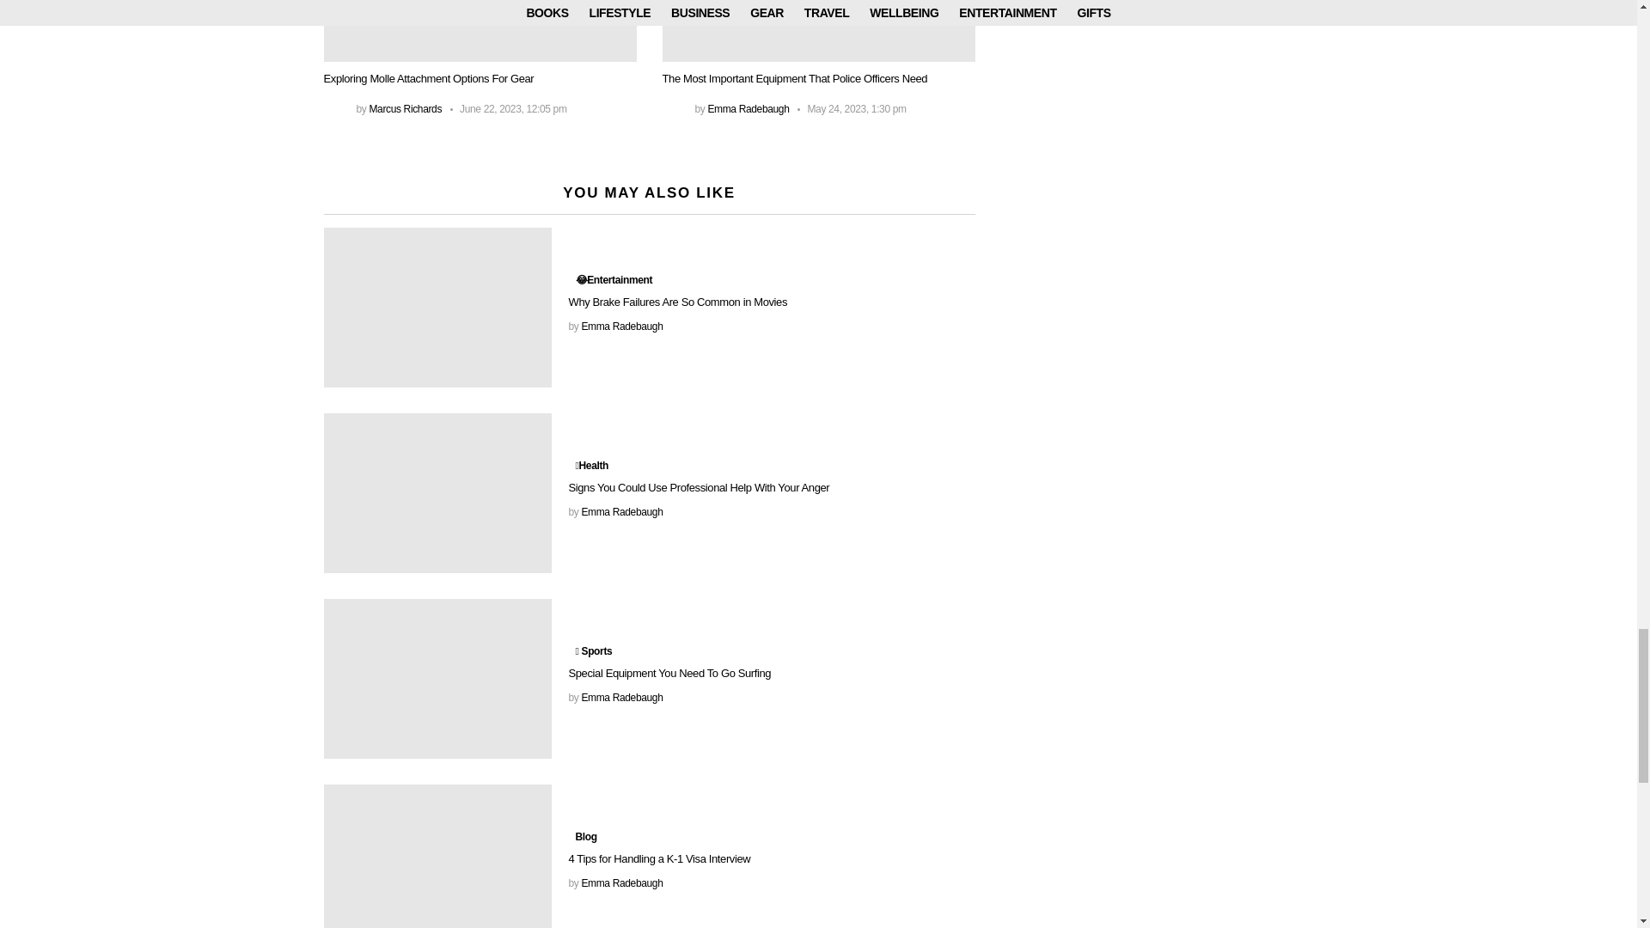 This screenshot has height=928, width=1650. Describe the element at coordinates (437, 493) in the screenshot. I see `Signs You Could Use Professional Help With Your Anger` at that location.